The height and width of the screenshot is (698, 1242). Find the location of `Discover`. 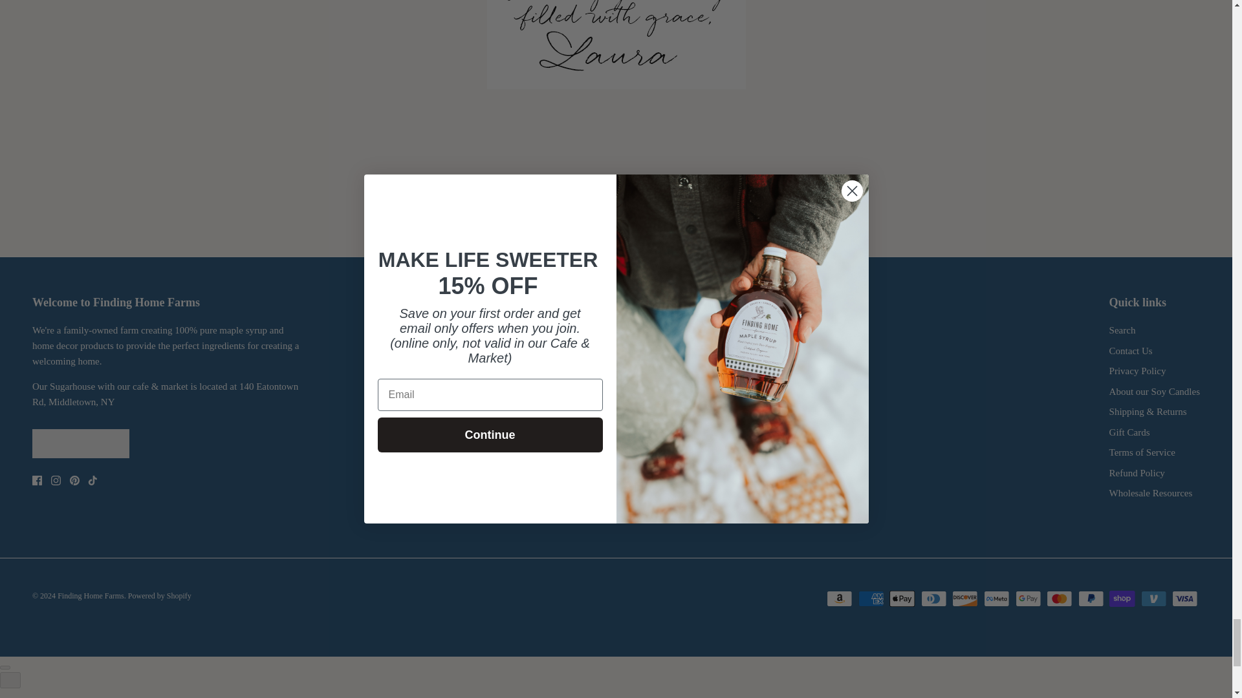

Discover is located at coordinates (965, 598).